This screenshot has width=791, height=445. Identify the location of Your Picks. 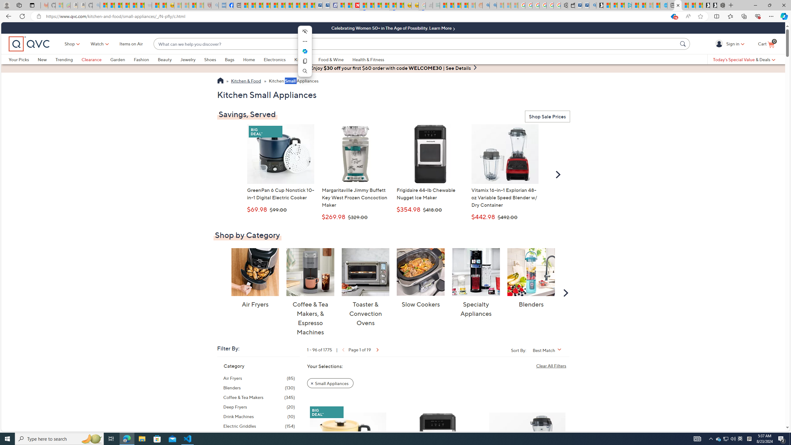
(23, 59).